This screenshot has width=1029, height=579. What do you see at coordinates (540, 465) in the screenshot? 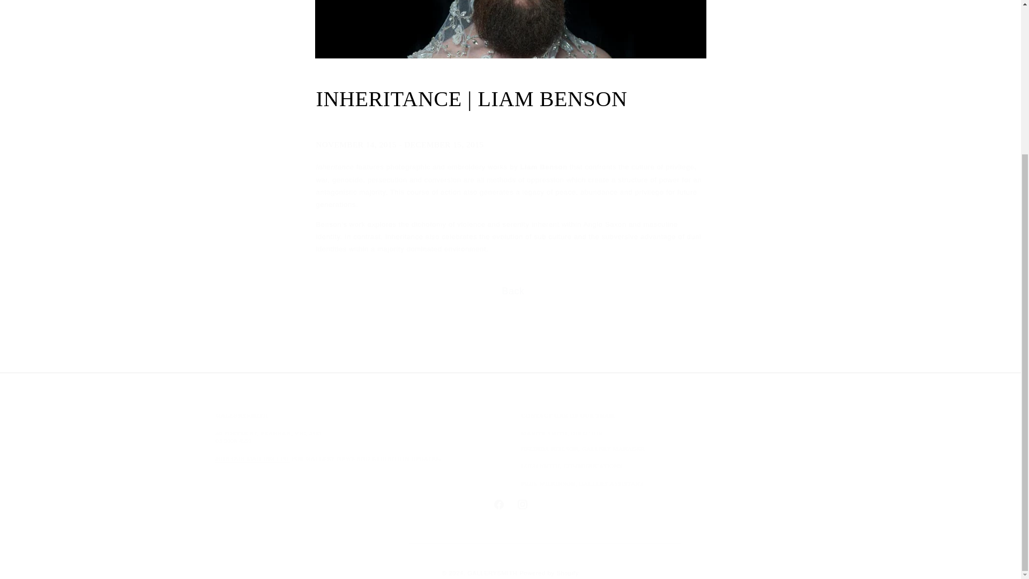
I see `Join the Gallerysmith mailing list` at bounding box center [540, 465].